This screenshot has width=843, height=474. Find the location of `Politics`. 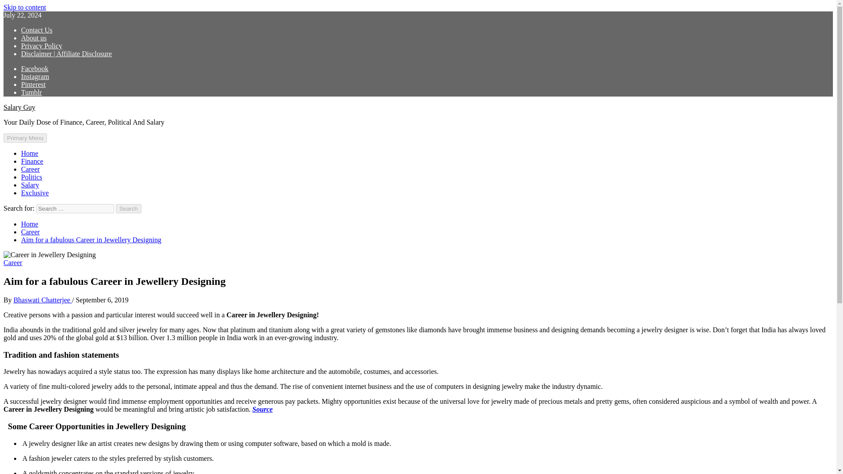

Politics is located at coordinates (32, 177).